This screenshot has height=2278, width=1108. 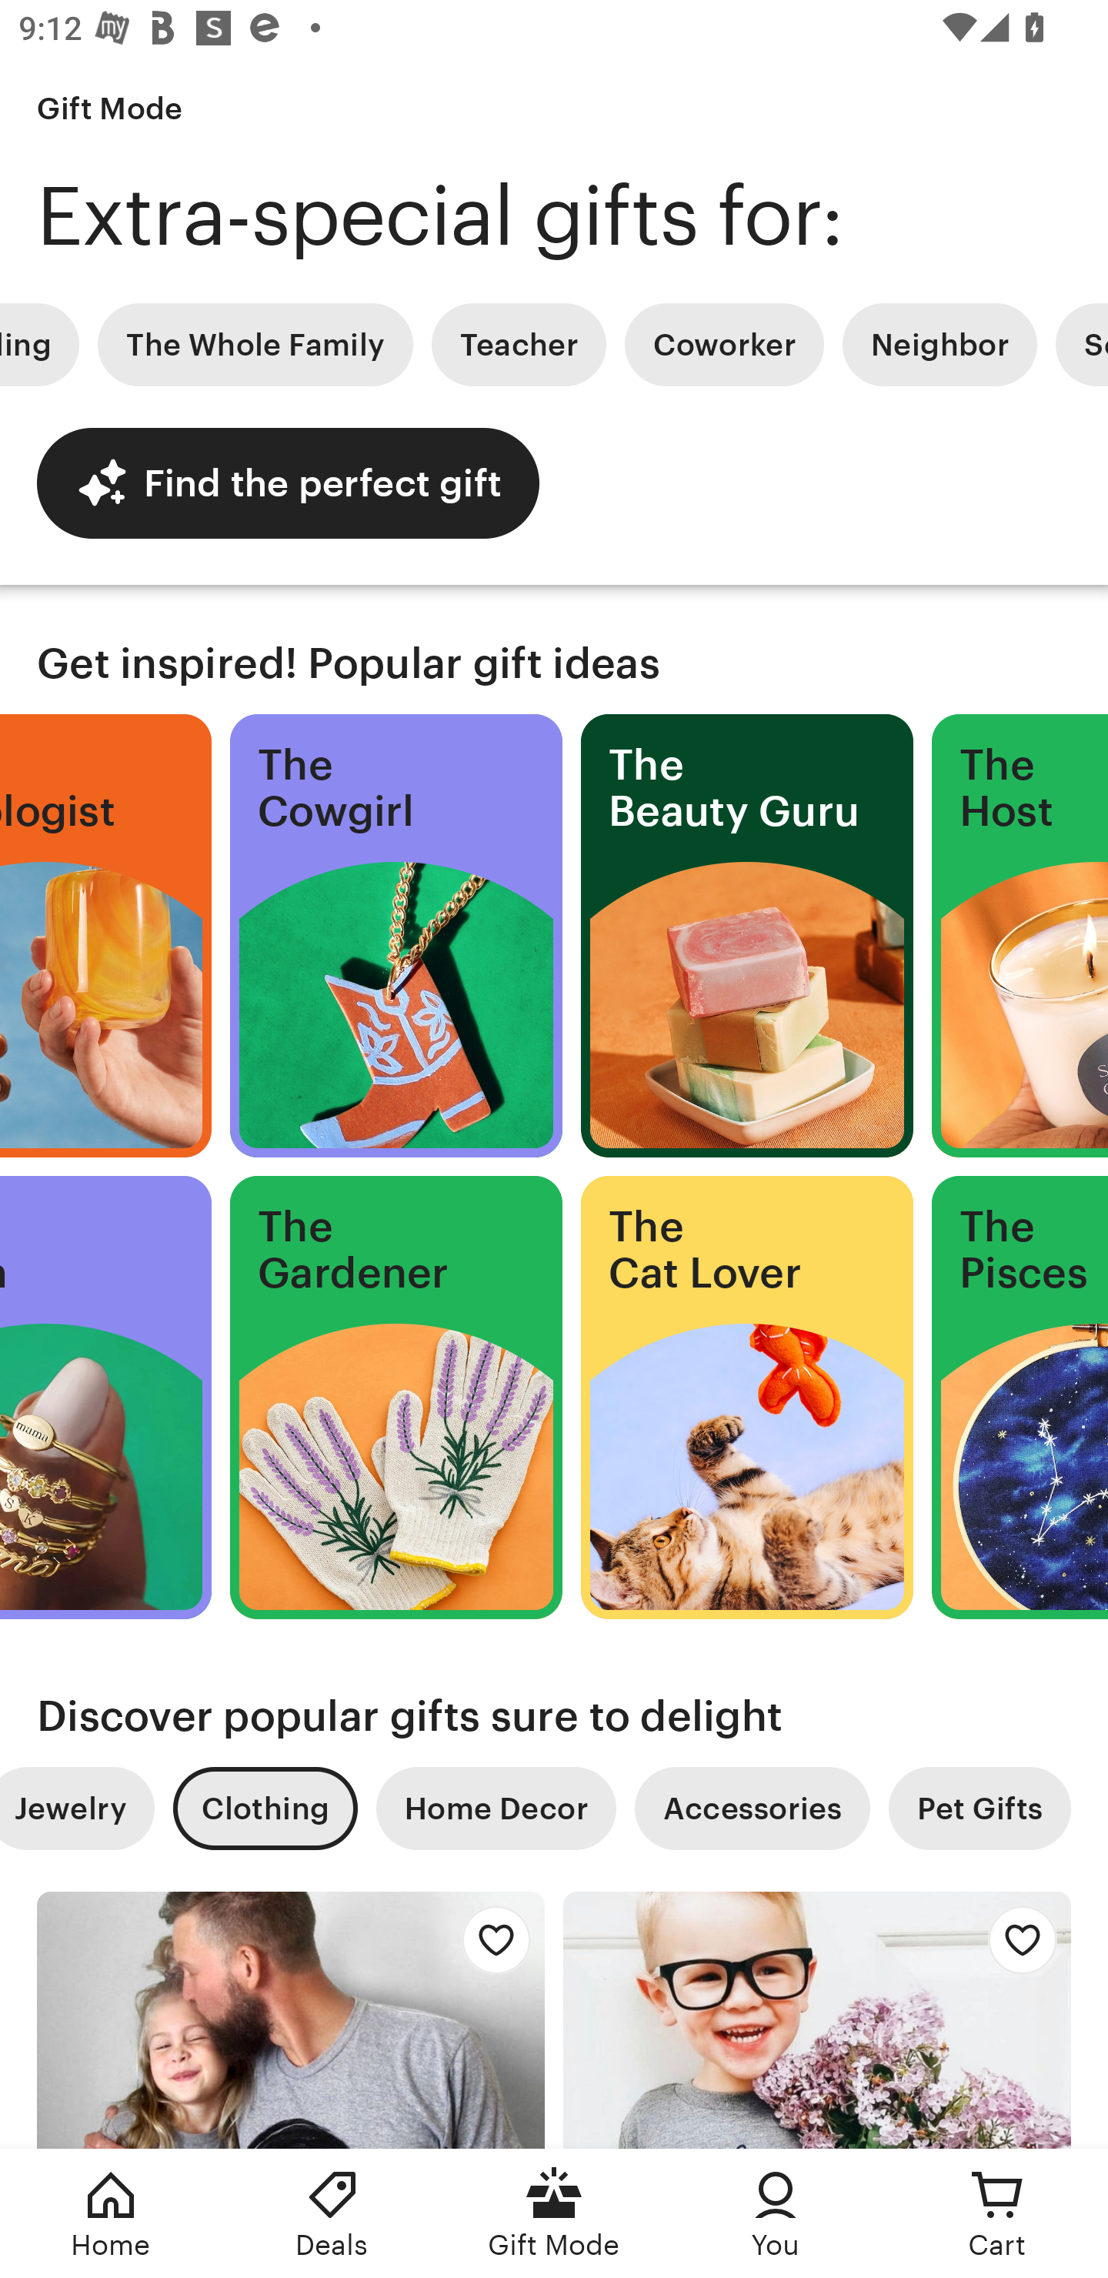 What do you see at coordinates (746, 936) in the screenshot?
I see `The Beauty Guru` at bounding box center [746, 936].